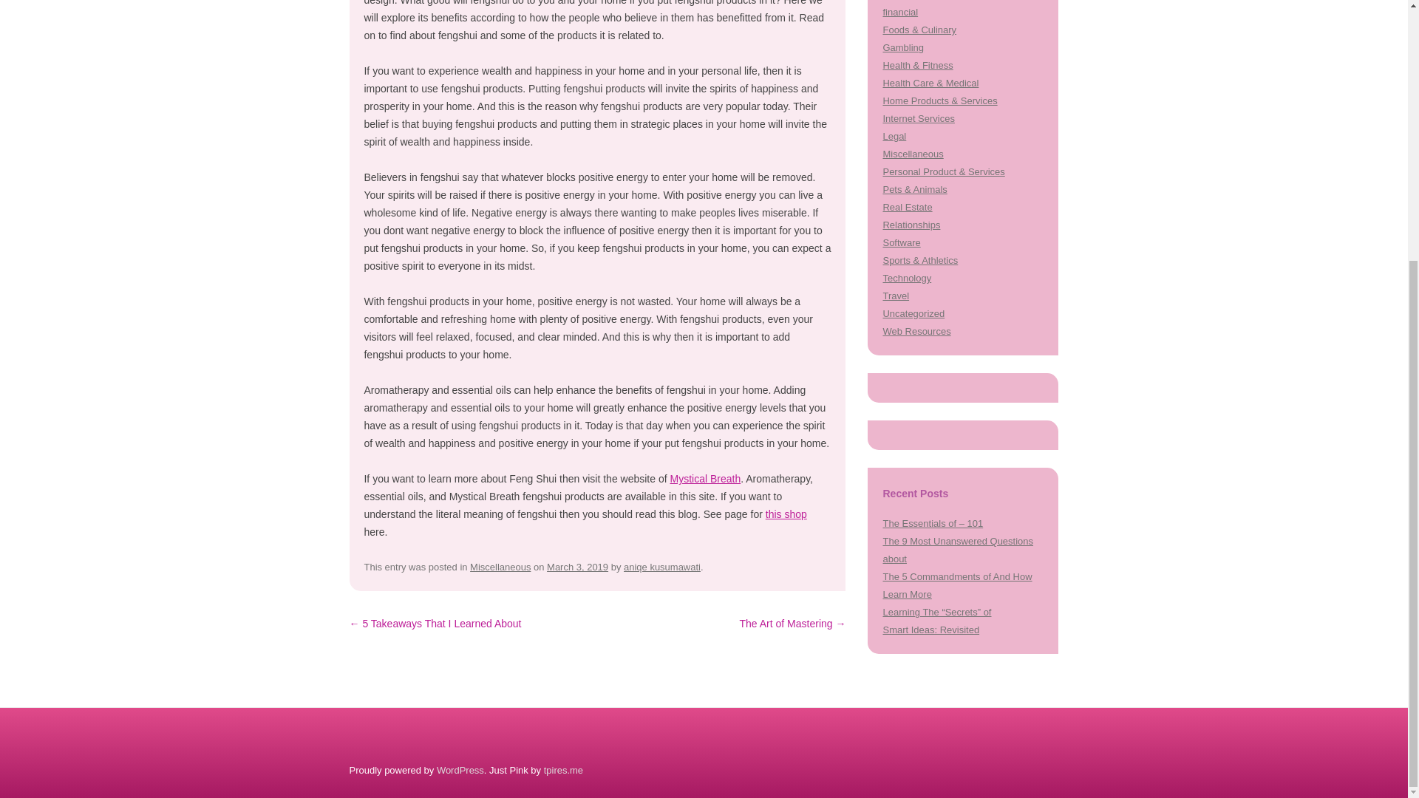 The height and width of the screenshot is (798, 1419). What do you see at coordinates (705, 479) in the screenshot?
I see `Mystical Breath` at bounding box center [705, 479].